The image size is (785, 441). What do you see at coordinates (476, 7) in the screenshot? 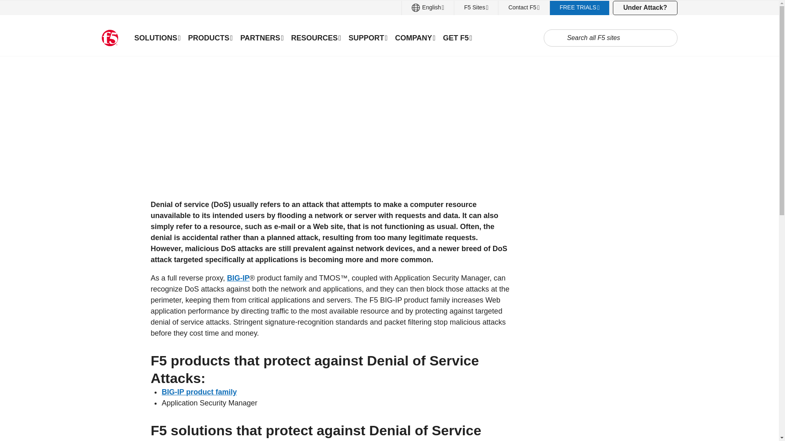
I see `F5 Sites` at bounding box center [476, 7].